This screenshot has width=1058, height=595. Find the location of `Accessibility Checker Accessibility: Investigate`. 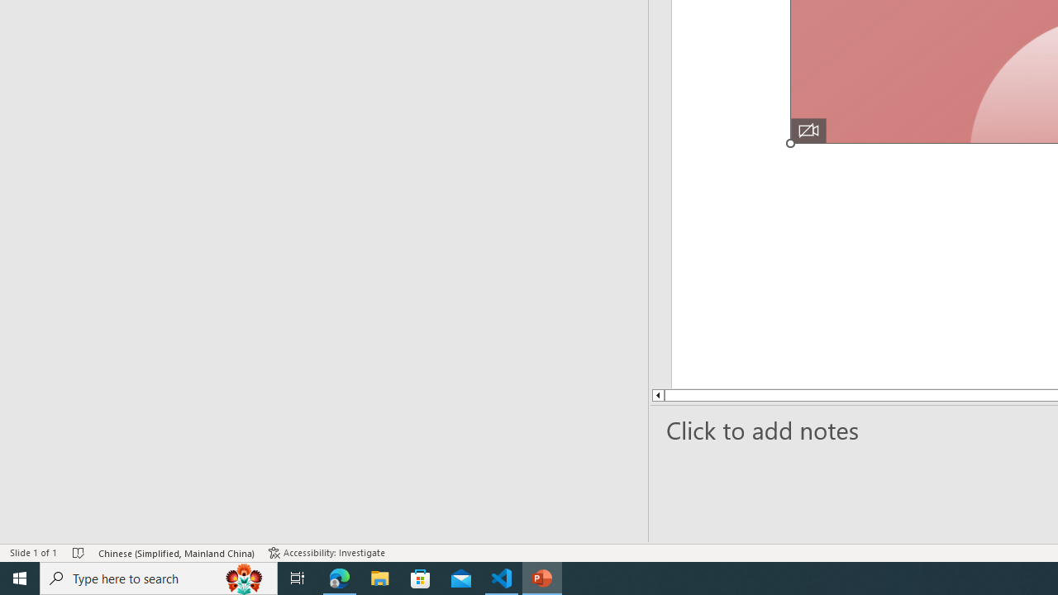

Accessibility Checker Accessibility: Investigate is located at coordinates (328, 552).